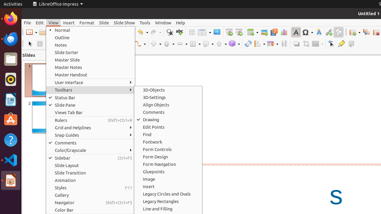  Describe the element at coordinates (90, 60) in the screenshot. I see `Master Slide` at that location.